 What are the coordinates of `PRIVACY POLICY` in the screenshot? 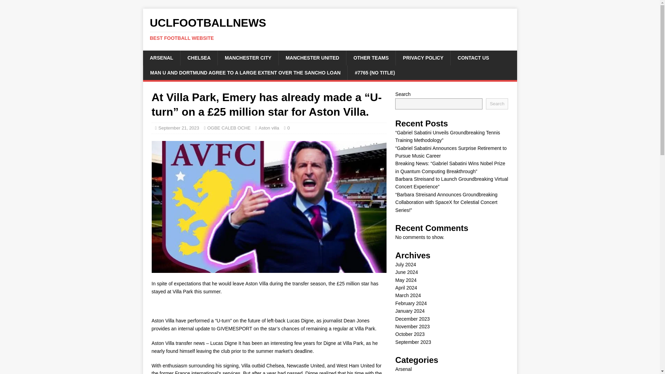 It's located at (423, 57).